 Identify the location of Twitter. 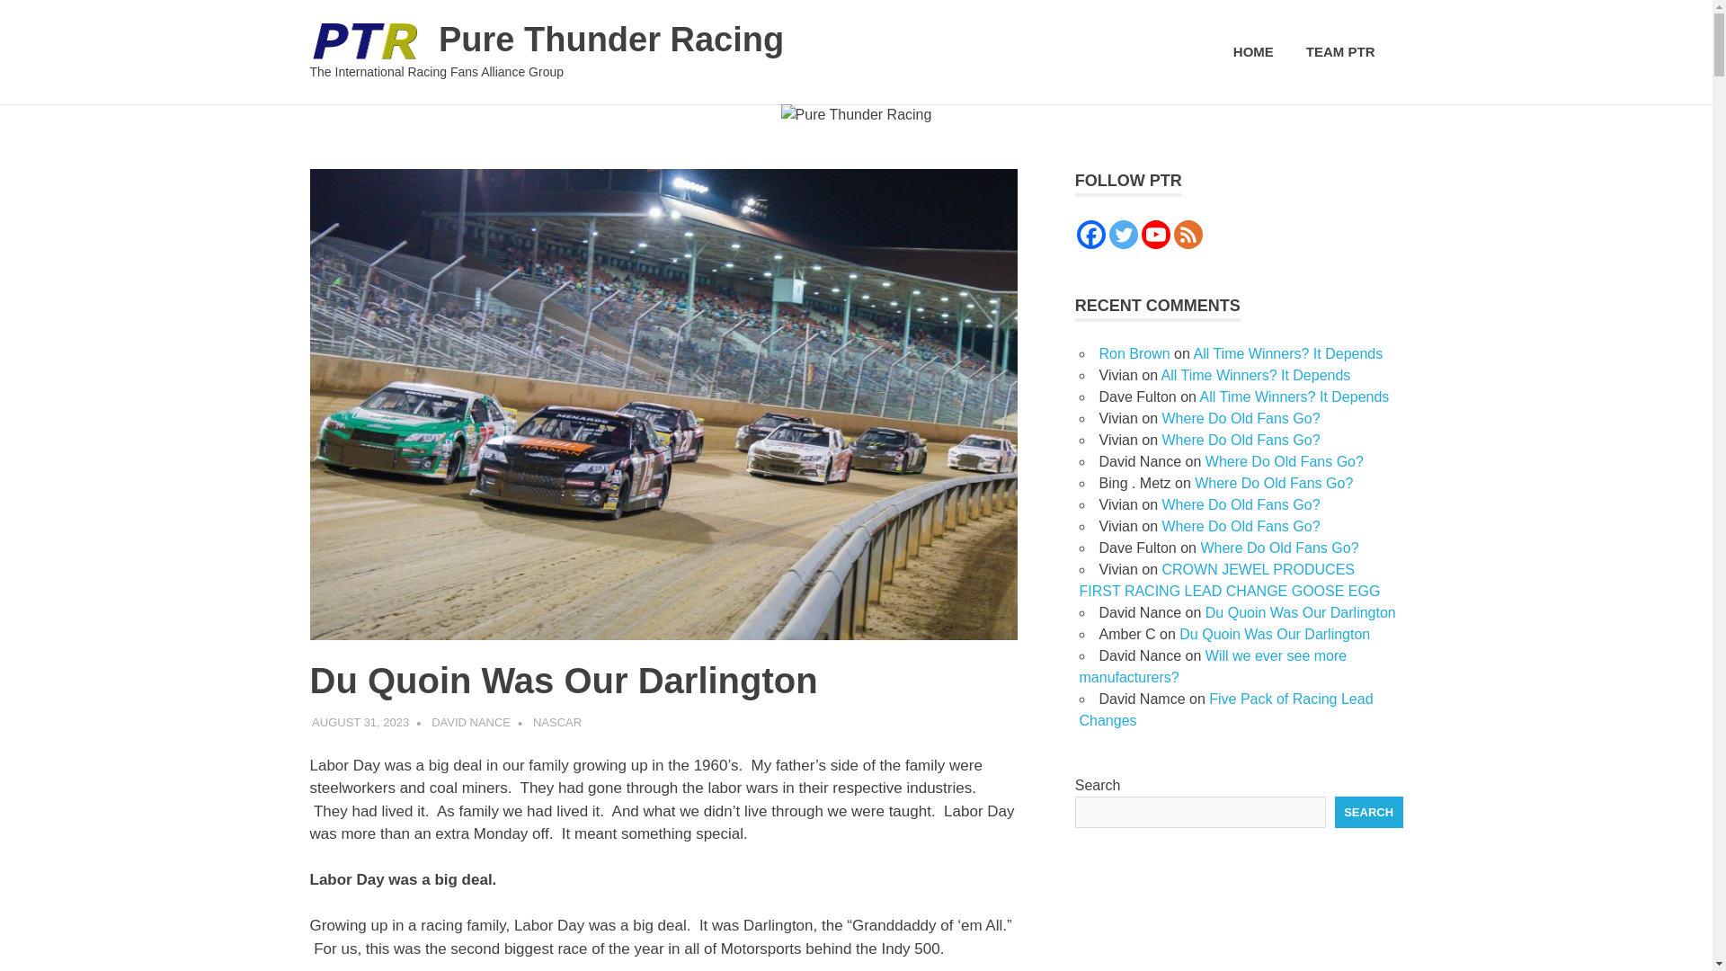
(1124, 234).